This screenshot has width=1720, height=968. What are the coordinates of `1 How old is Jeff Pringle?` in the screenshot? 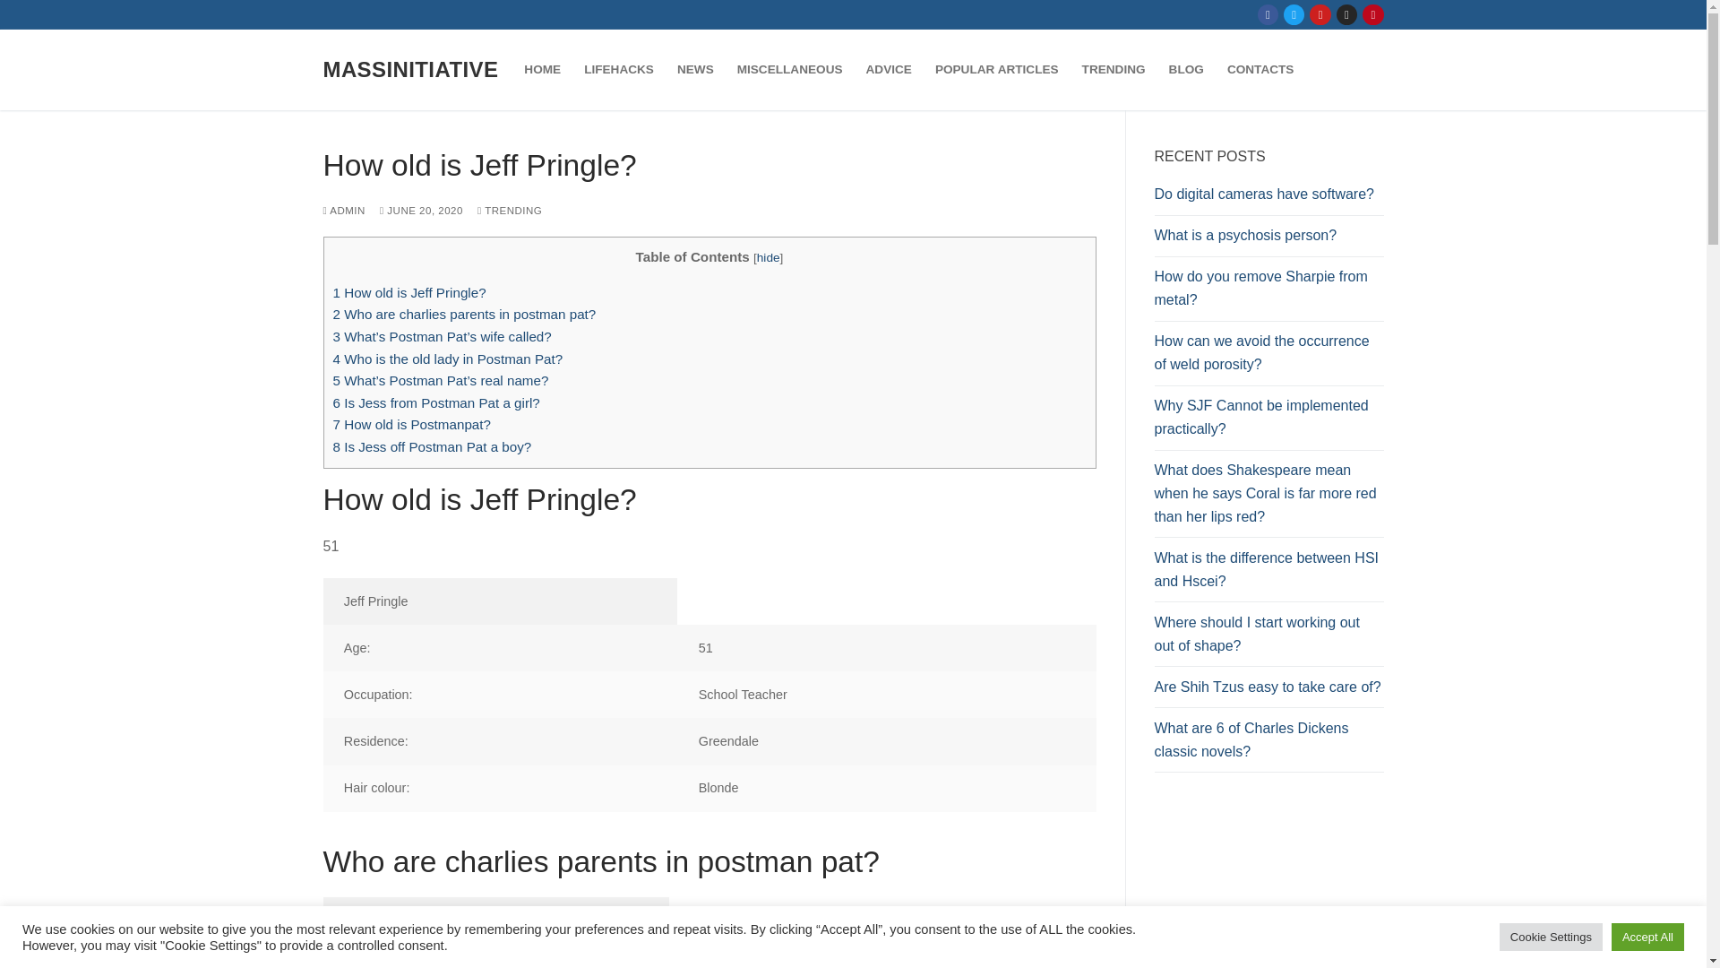 It's located at (410, 292).